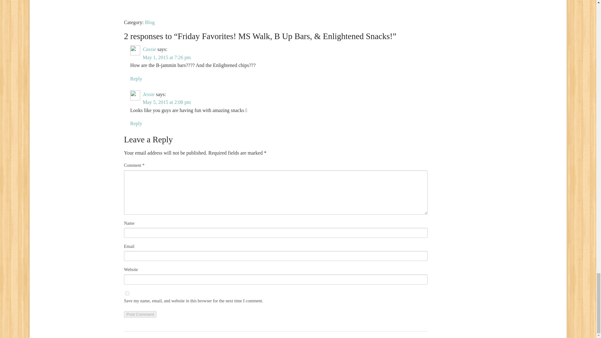  What do you see at coordinates (150, 49) in the screenshot?
I see `Cassie` at bounding box center [150, 49].